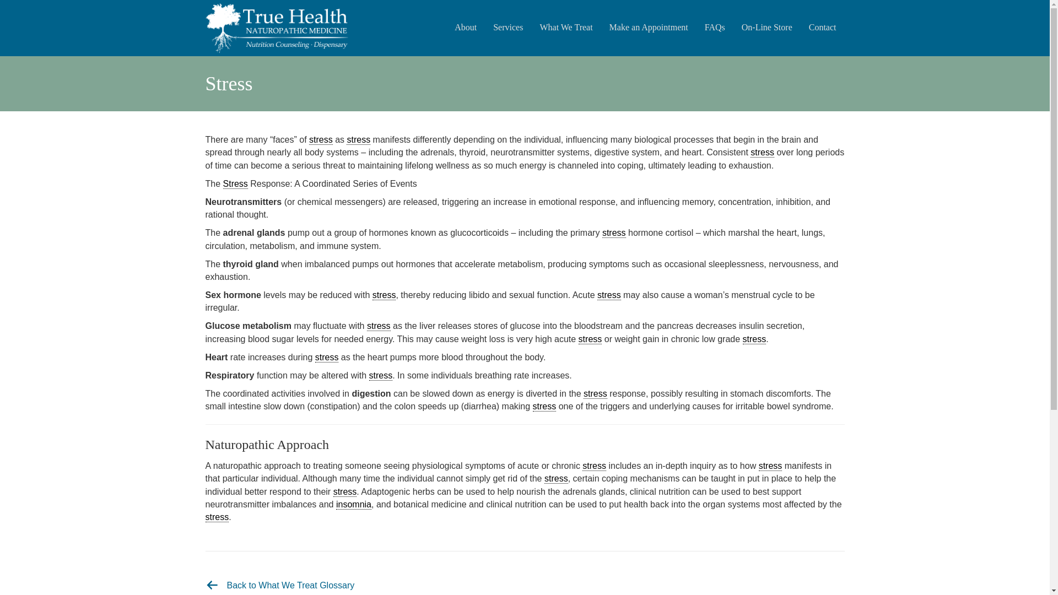 The height and width of the screenshot is (595, 1058). I want to click on stress, so click(544, 407).